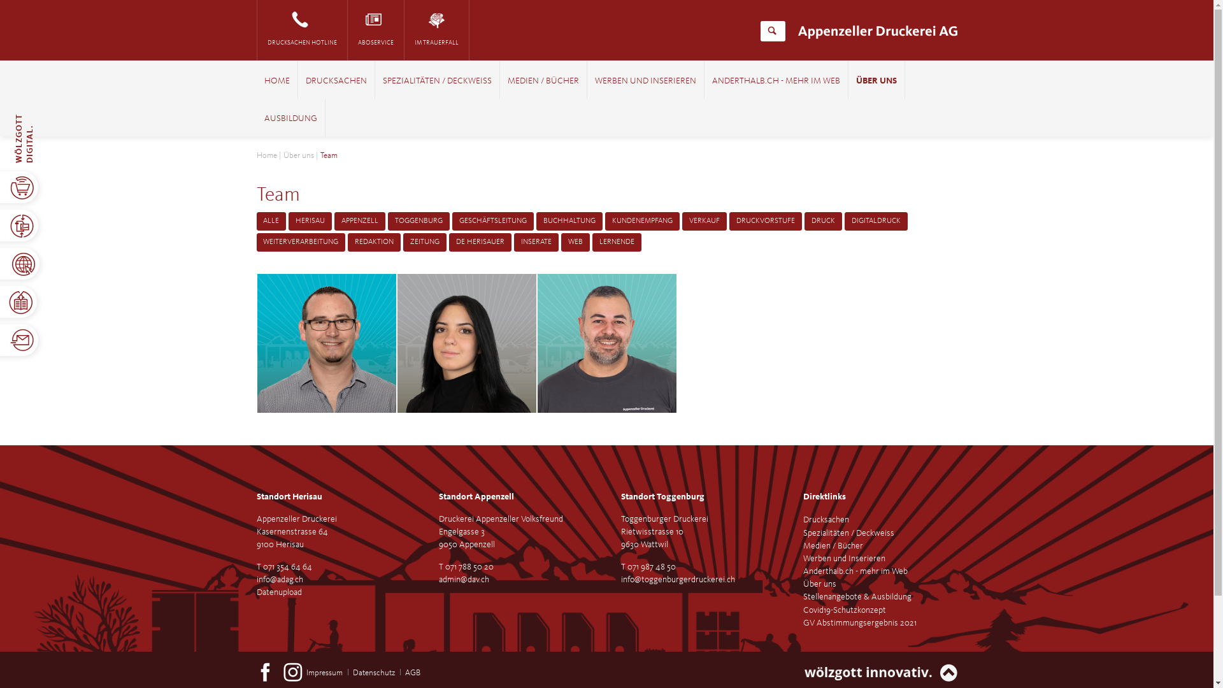  I want to click on DRUCKSACHEN HOTLINE, so click(302, 31).